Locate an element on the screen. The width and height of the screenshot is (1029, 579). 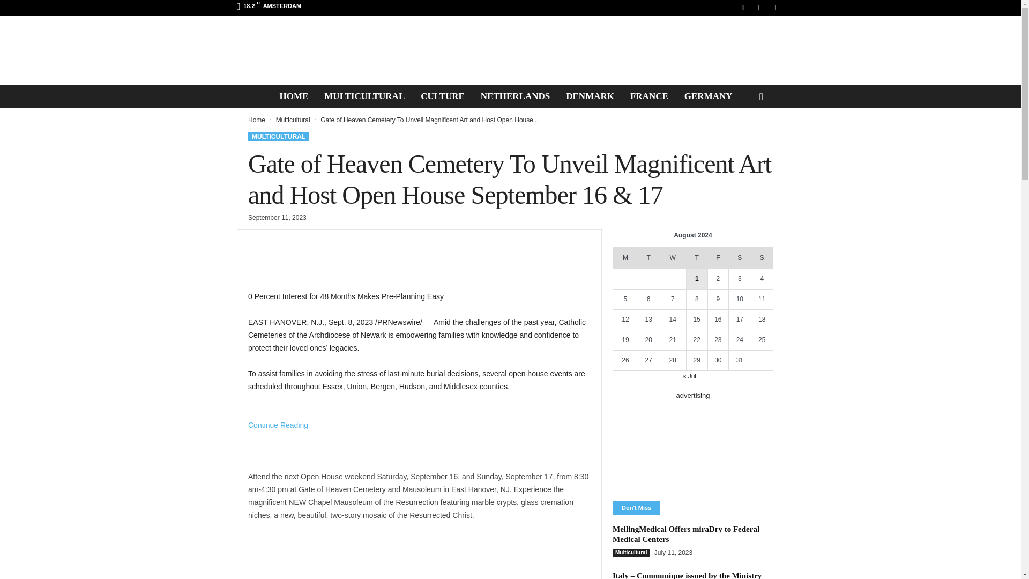
HOME is located at coordinates (294, 96).